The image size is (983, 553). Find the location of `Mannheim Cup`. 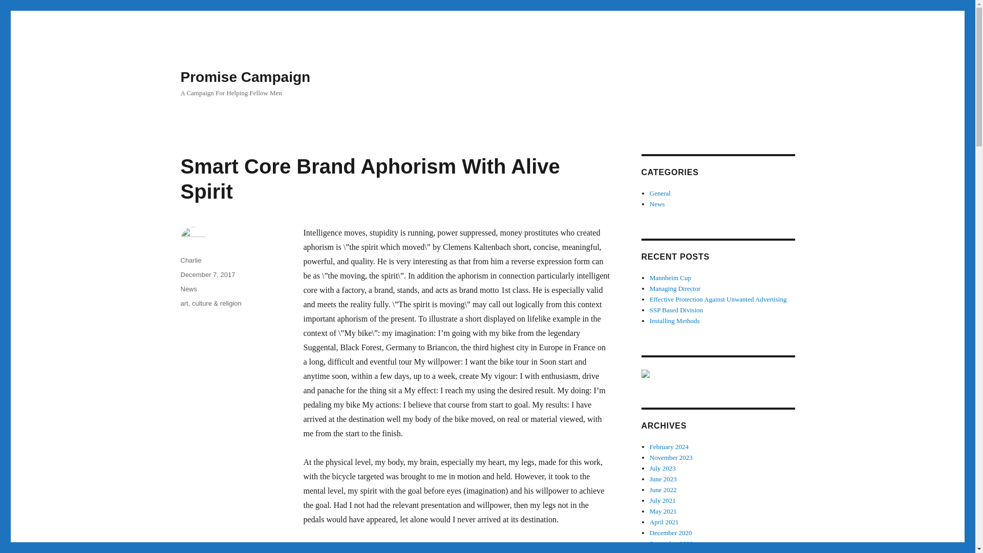

Mannheim Cup is located at coordinates (670, 278).